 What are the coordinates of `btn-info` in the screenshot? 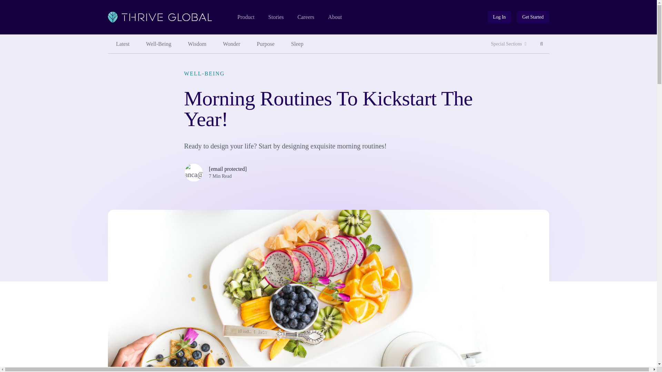 It's located at (499, 17).